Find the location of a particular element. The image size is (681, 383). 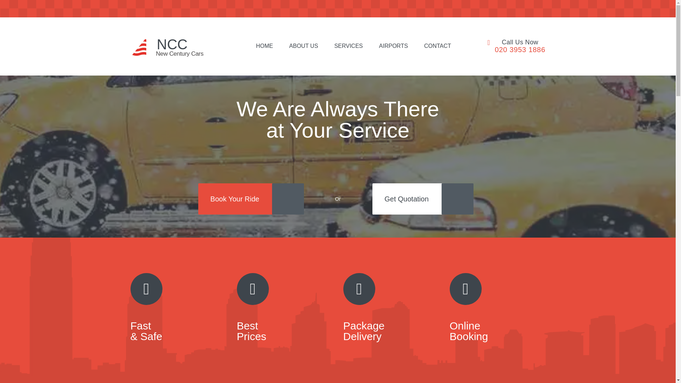

HOME is located at coordinates (156, 46).